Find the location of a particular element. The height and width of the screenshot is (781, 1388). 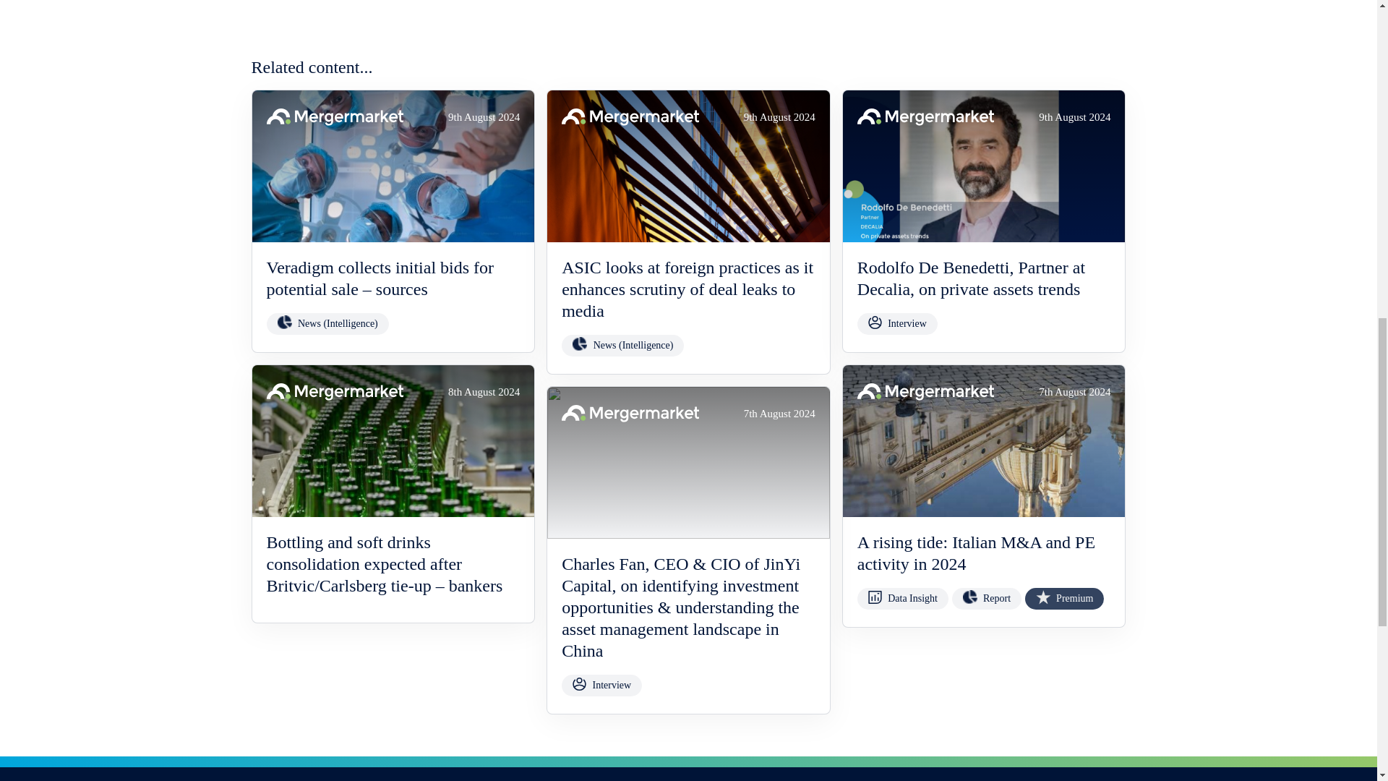

Interview is located at coordinates (898, 324).